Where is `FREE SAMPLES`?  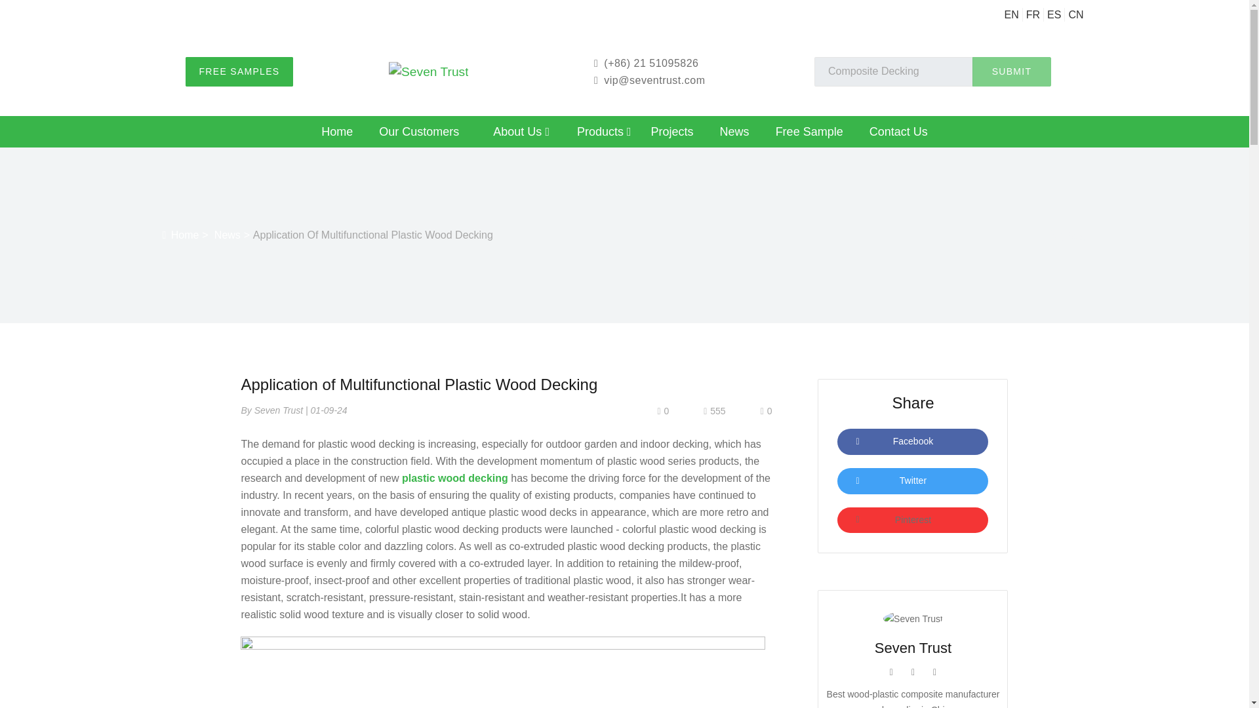 FREE SAMPLES is located at coordinates (239, 71).